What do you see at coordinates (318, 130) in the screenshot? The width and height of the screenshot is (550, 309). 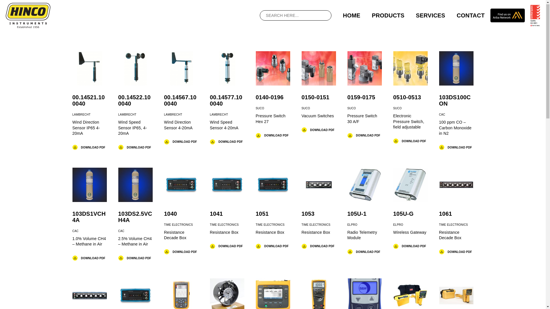 I see `DOWNLOAD PDF` at bounding box center [318, 130].